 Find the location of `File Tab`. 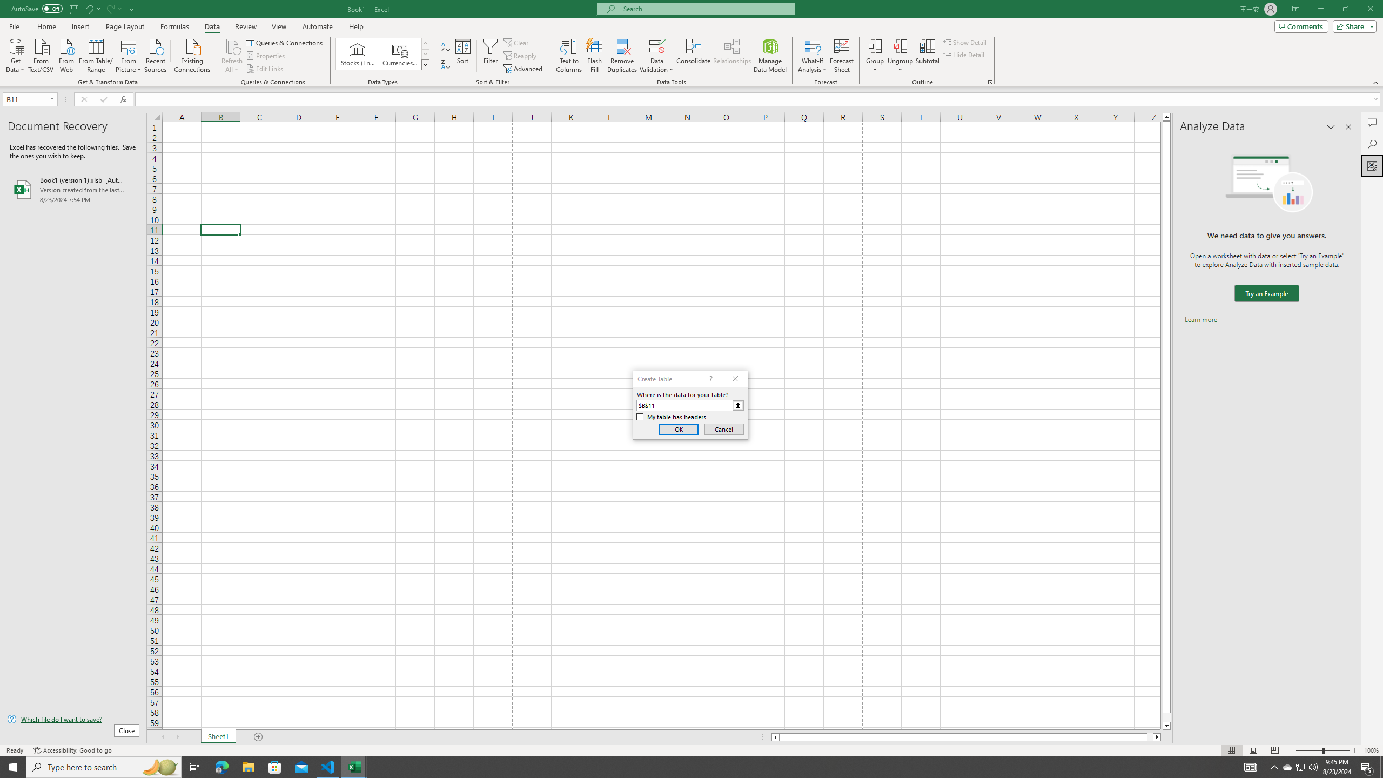

File Tab is located at coordinates (14, 26).